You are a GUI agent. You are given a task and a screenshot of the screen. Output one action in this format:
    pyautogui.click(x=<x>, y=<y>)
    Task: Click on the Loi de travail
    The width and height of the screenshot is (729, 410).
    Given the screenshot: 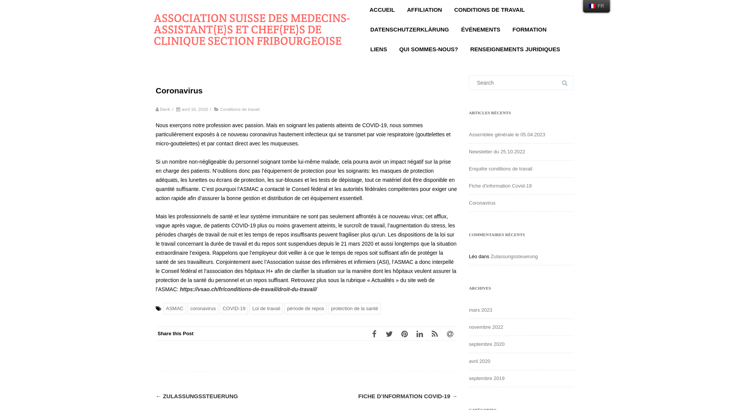 What is the action you would take?
    pyautogui.click(x=266, y=309)
    